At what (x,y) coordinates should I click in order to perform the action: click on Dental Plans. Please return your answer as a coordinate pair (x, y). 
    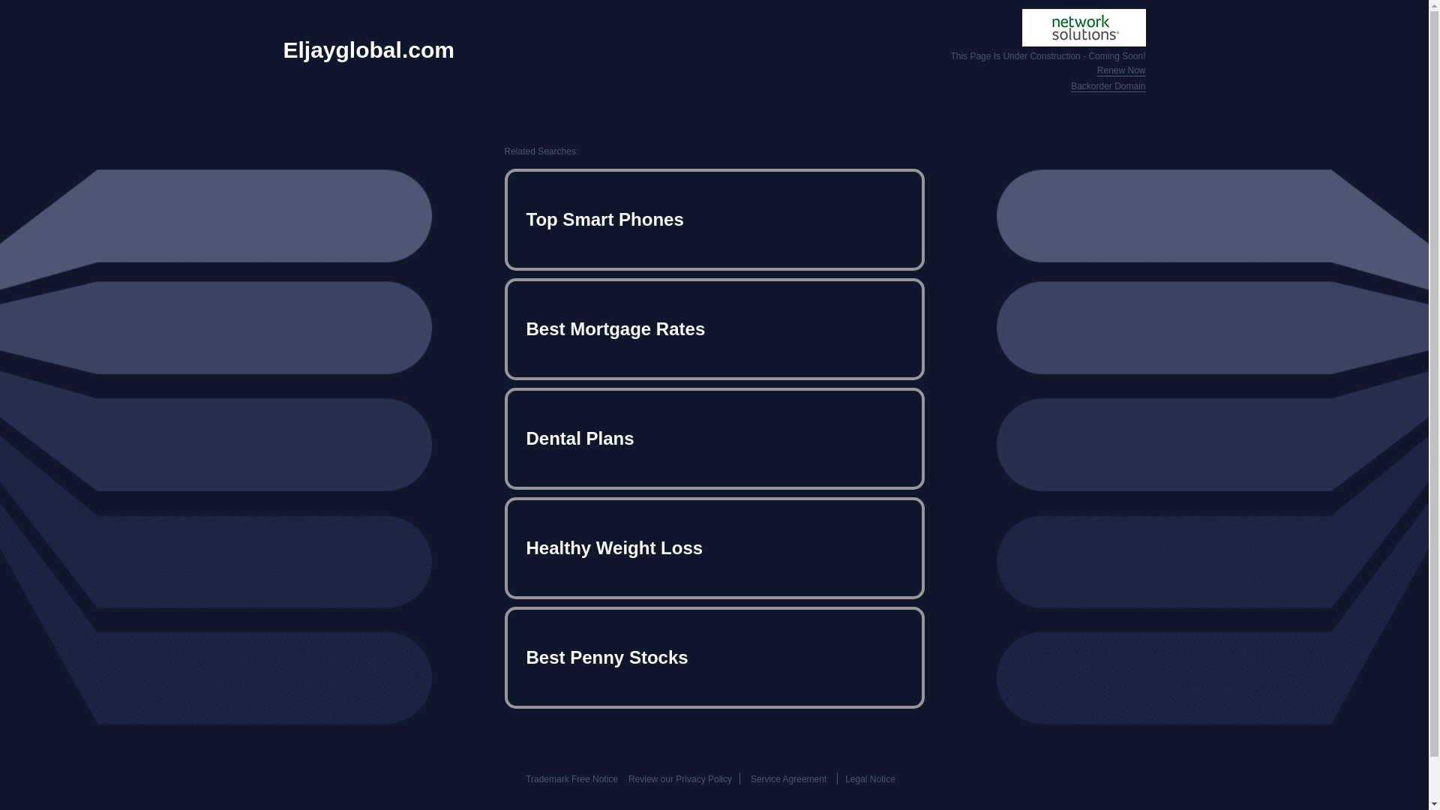
    Looking at the image, I should click on (714, 438).